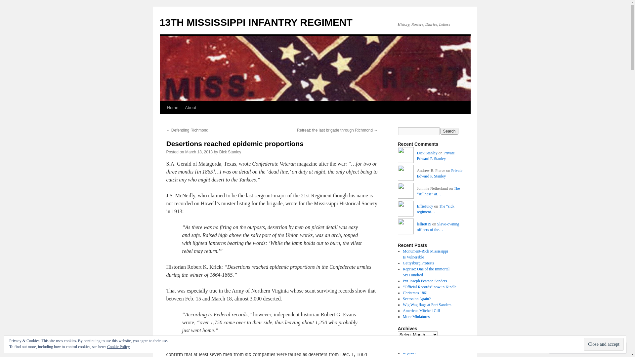 This screenshot has height=357, width=635. Describe the element at coordinates (604, 344) in the screenshot. I see `Close and accept` at that location.